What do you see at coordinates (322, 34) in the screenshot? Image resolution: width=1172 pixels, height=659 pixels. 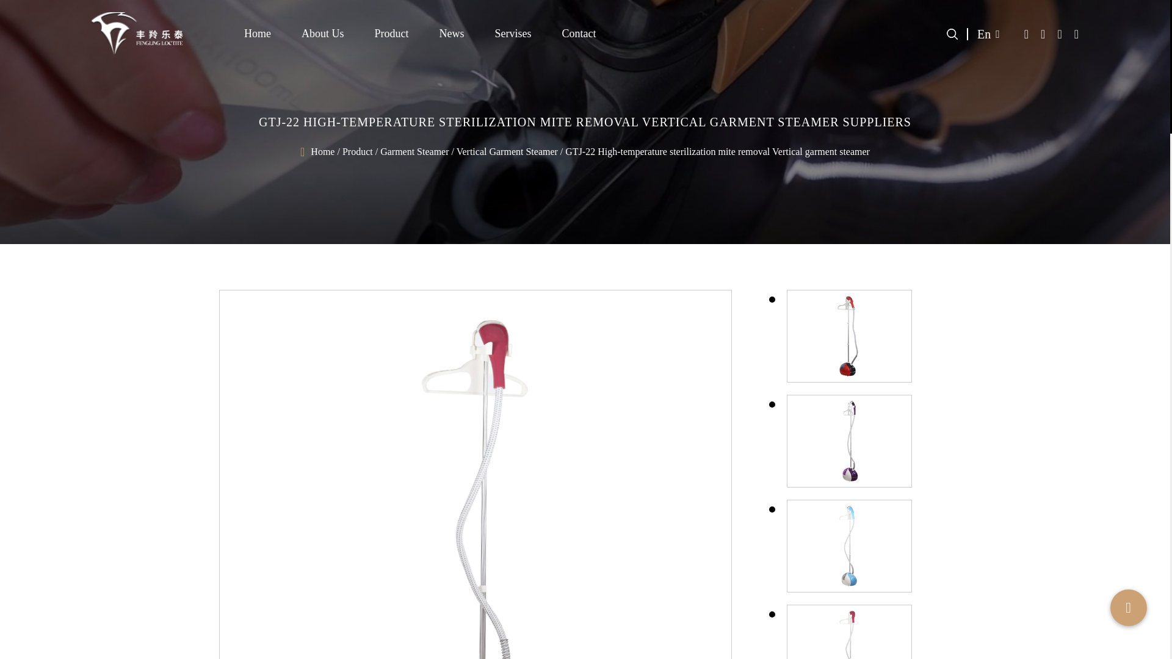 I see `About Us` at bounding box center [322, 34].